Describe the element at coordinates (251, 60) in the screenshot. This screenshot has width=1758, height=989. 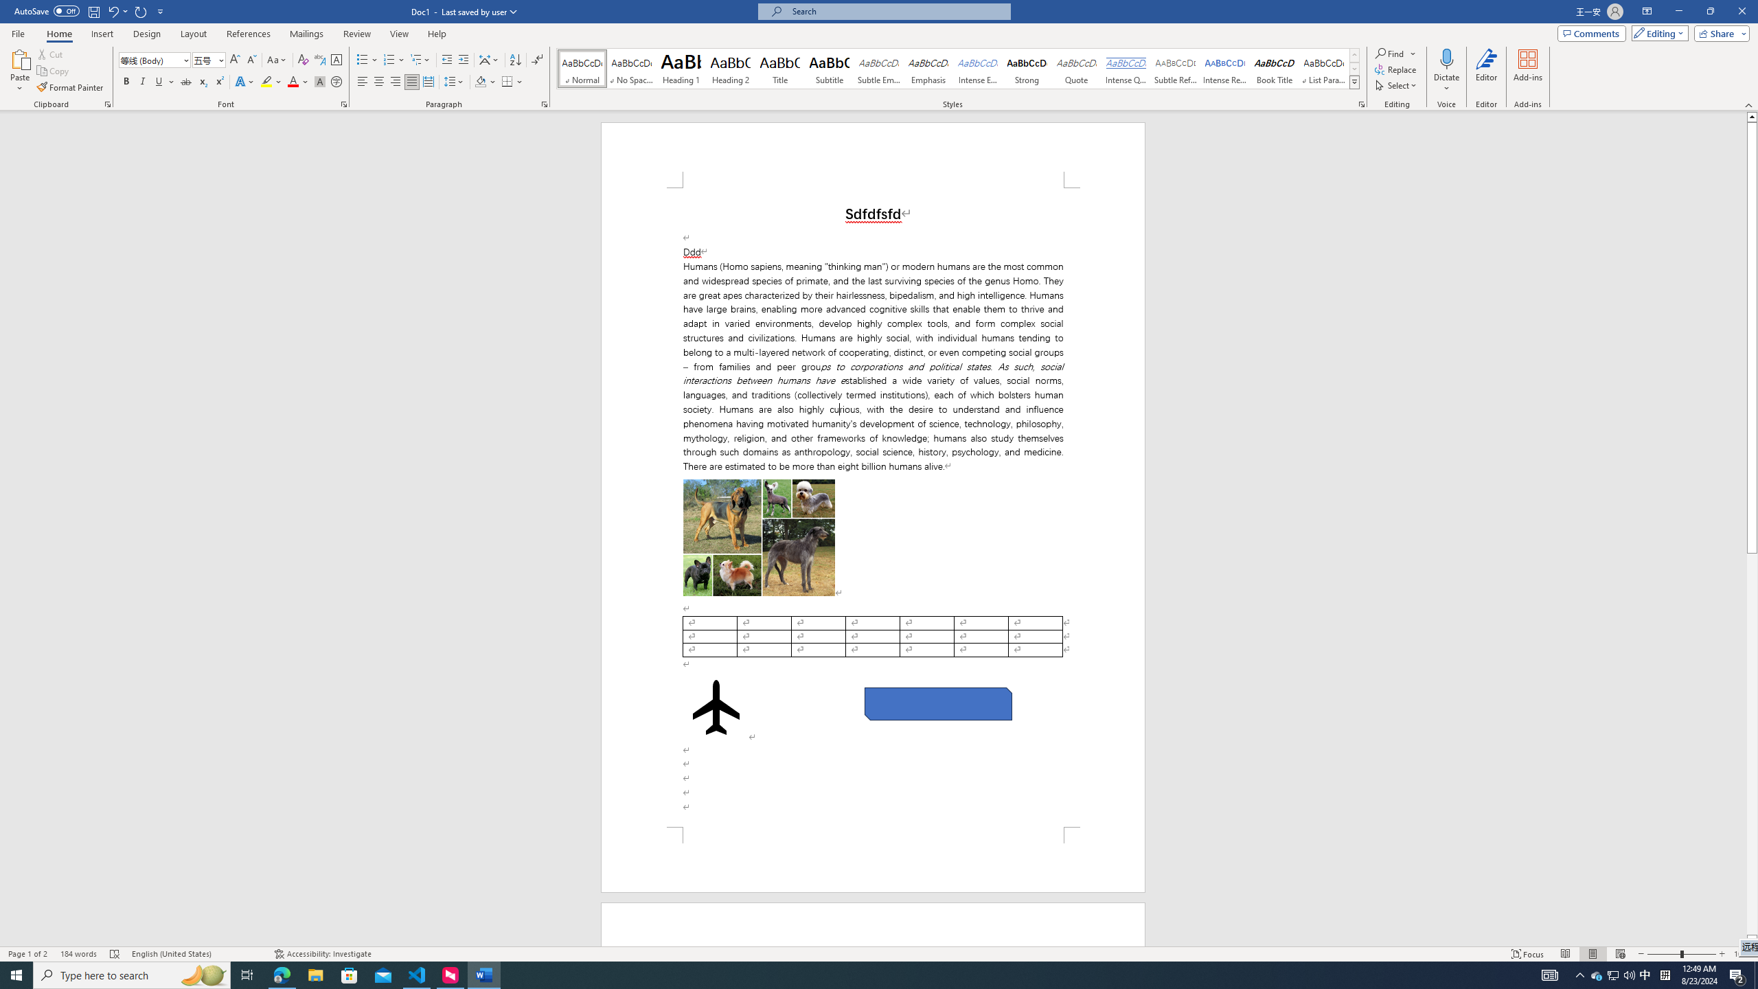
I see `Shrink Font` at that location.